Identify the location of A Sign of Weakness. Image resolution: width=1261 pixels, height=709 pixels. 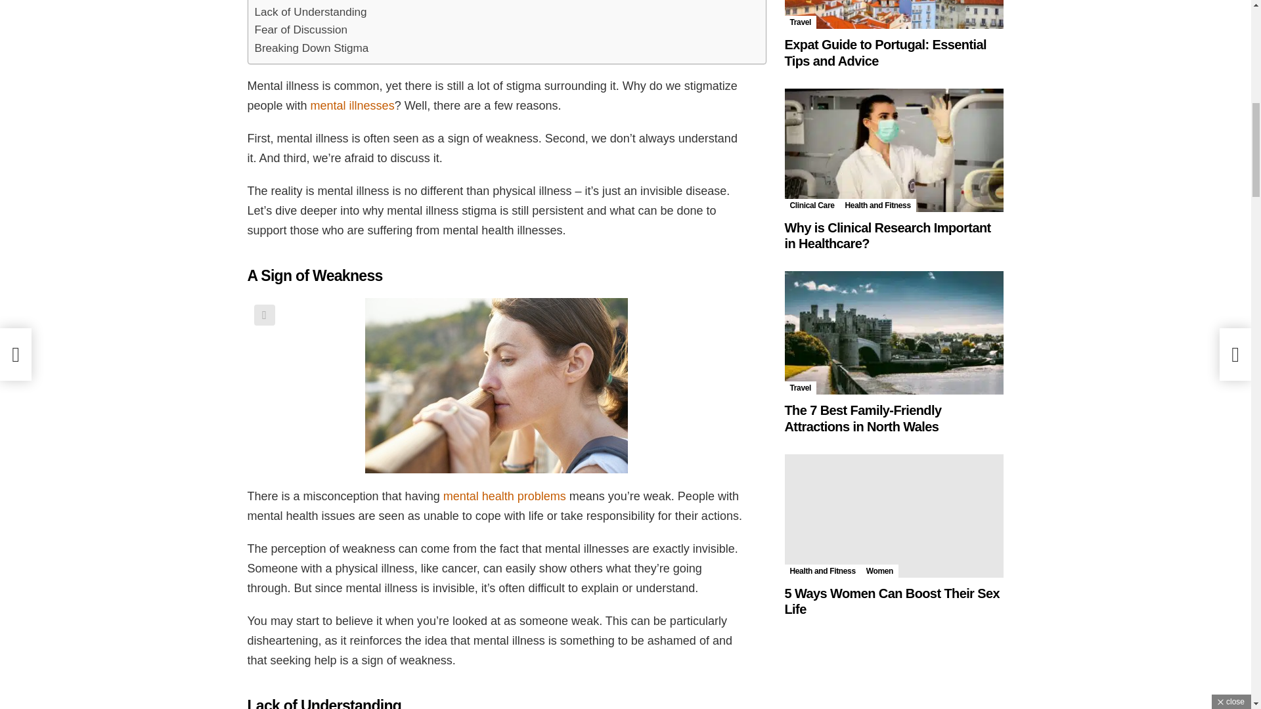
(305, 1).